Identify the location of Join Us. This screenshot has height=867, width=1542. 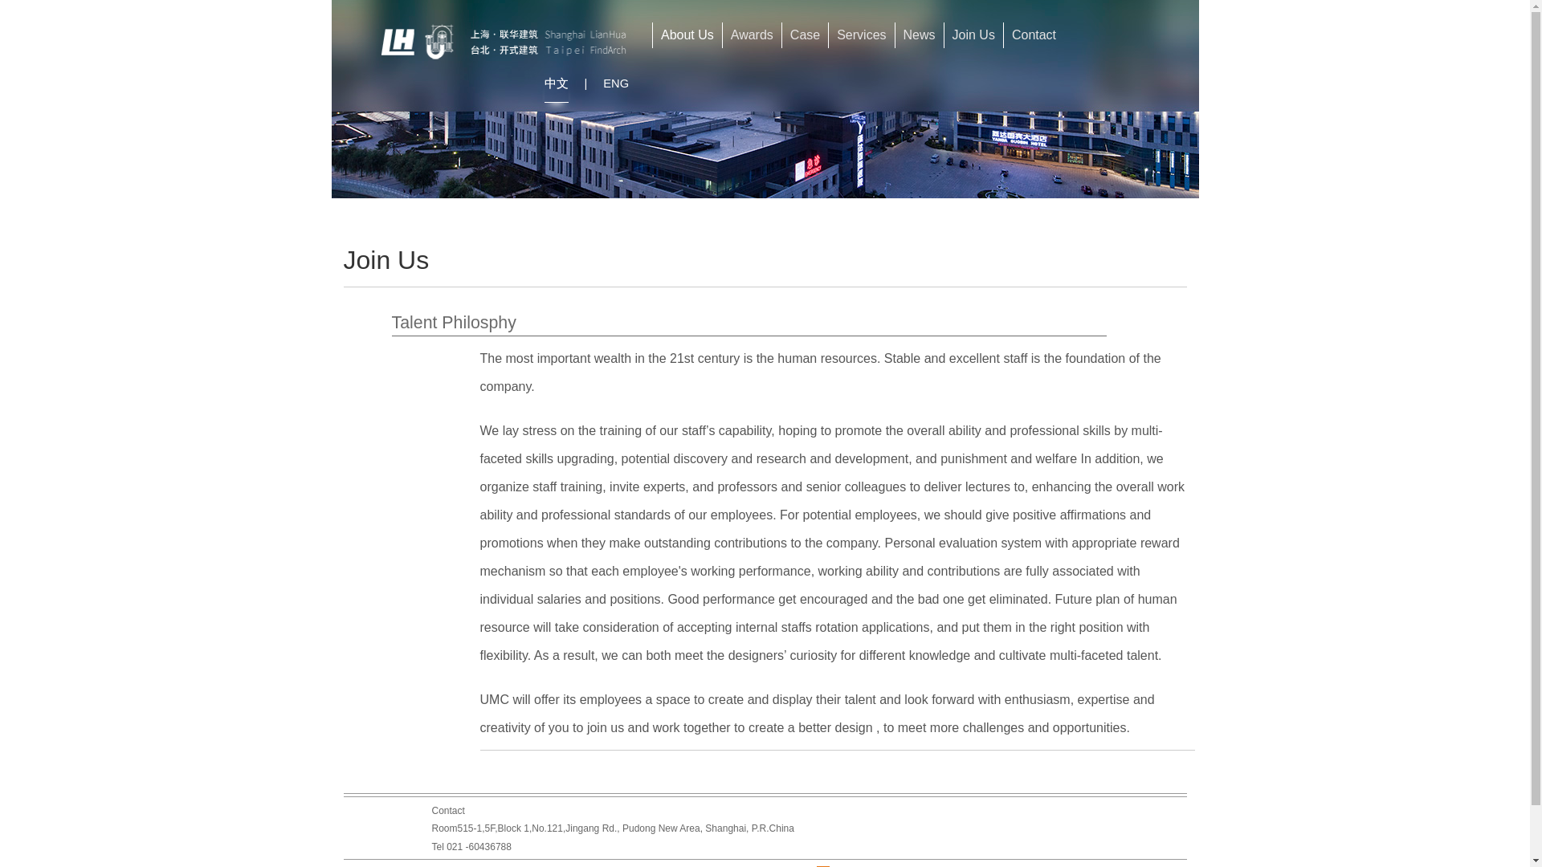
(973, 35).